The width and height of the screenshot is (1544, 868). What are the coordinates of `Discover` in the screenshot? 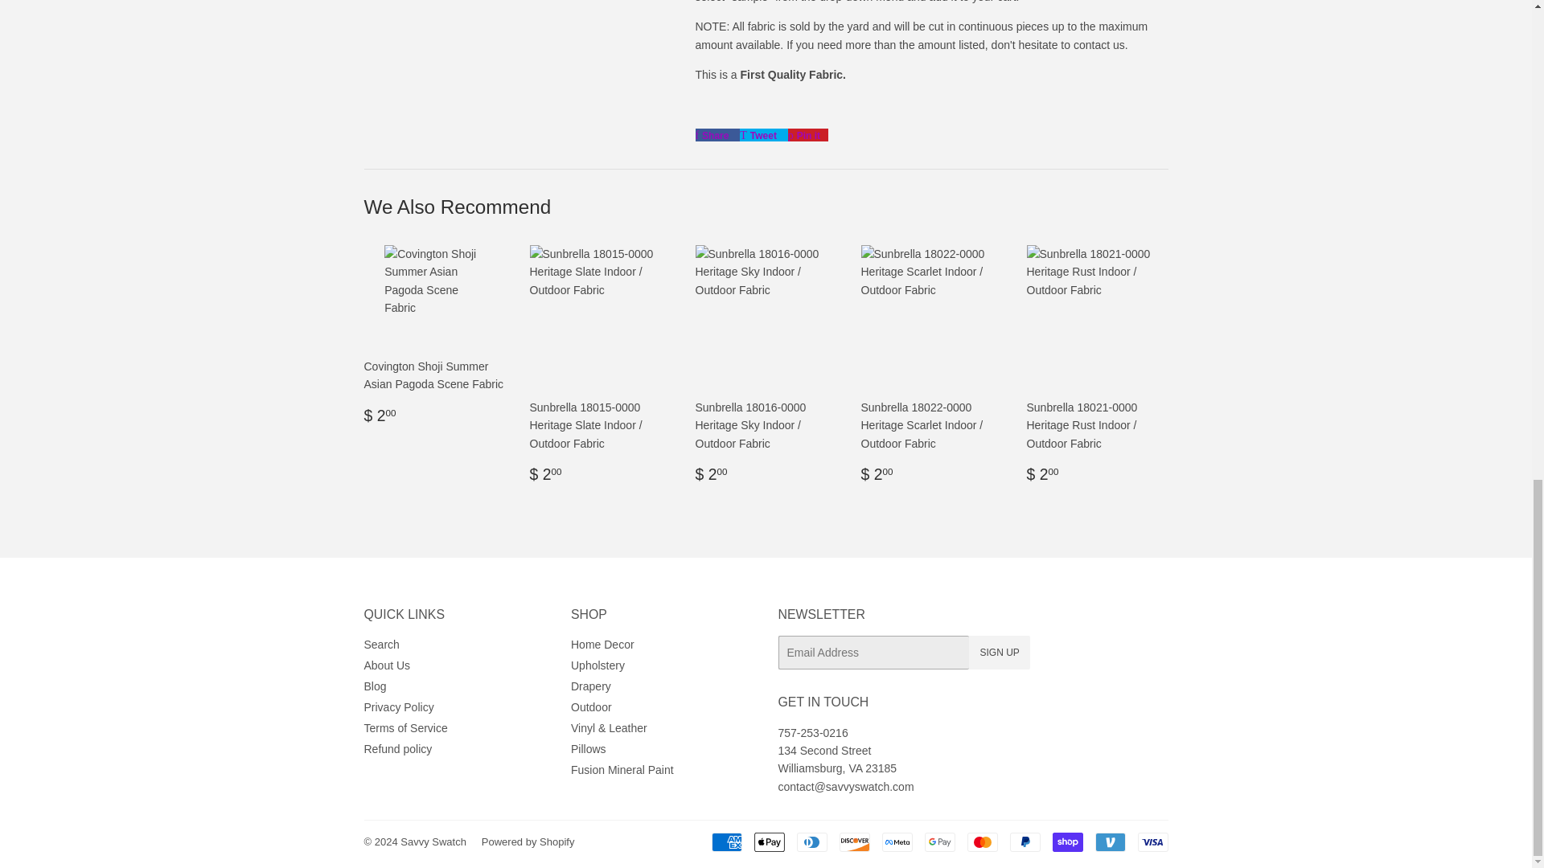 It's located at (855, 841).